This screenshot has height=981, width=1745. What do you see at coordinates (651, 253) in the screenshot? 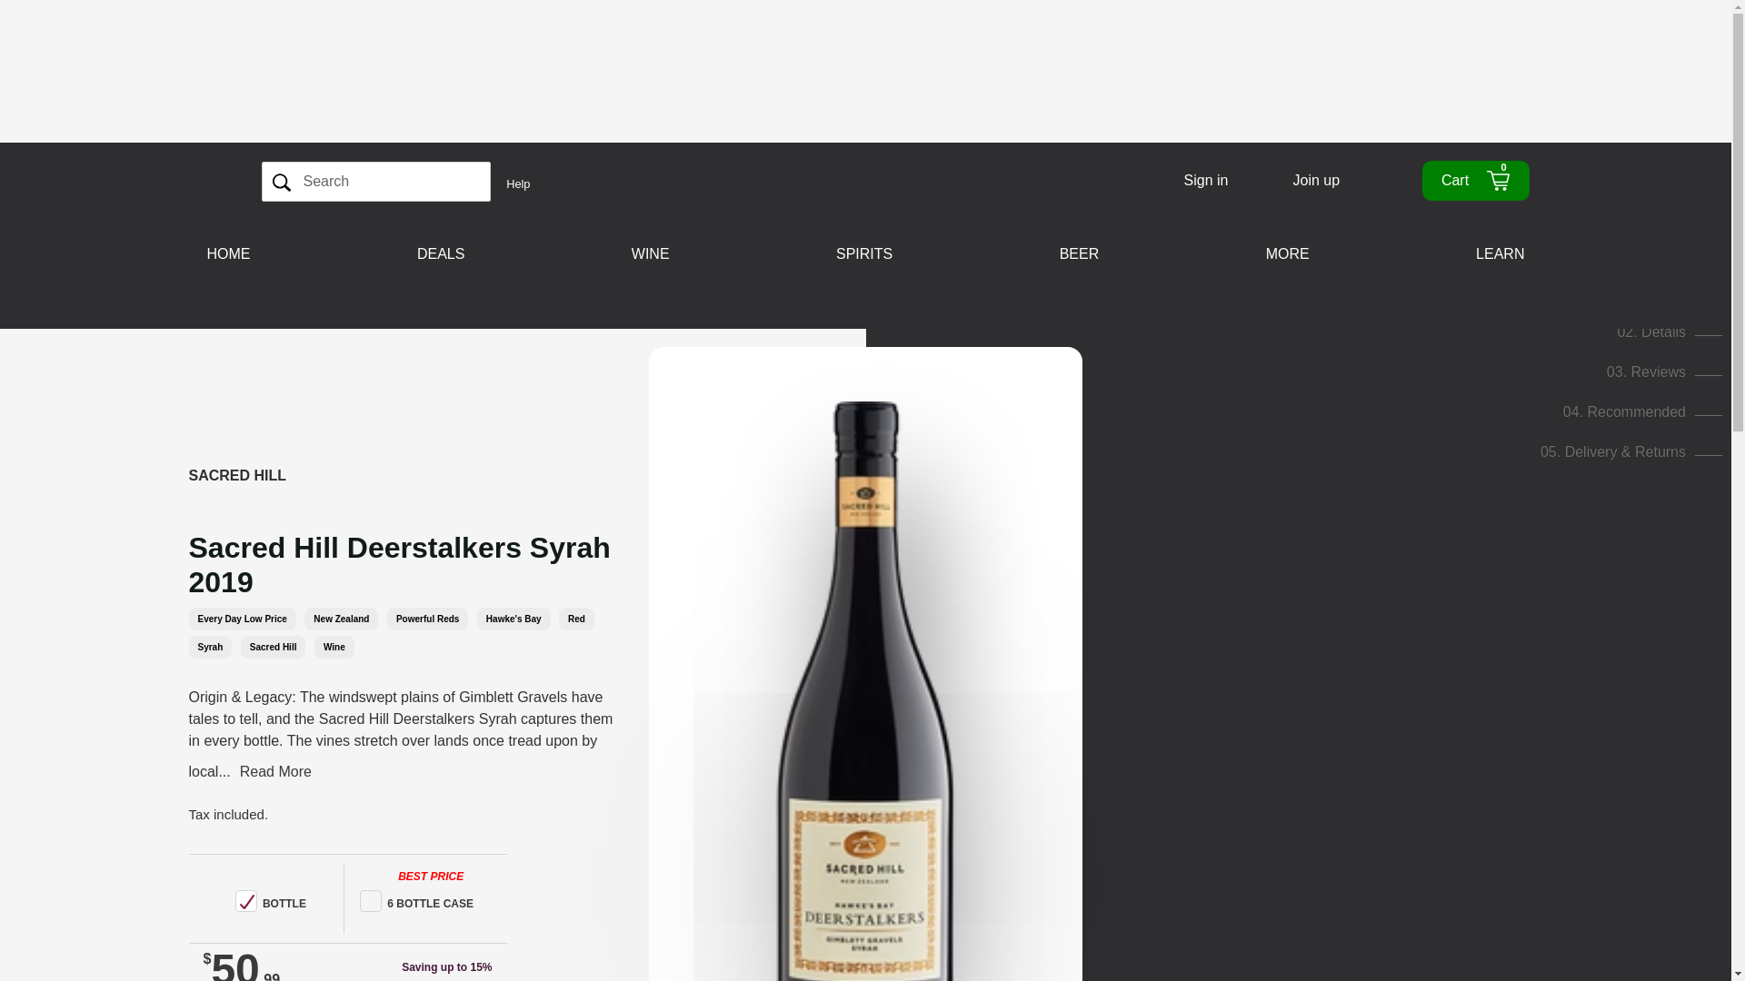
I see `02. Details` at bounding box center [651, 253].